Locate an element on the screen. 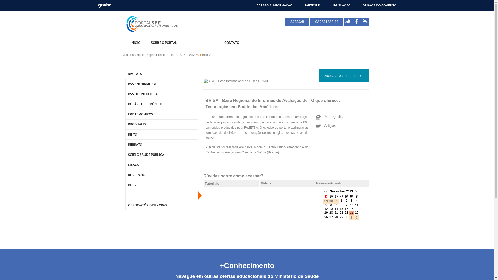  REBRATS is located at coordinates (161, 145).